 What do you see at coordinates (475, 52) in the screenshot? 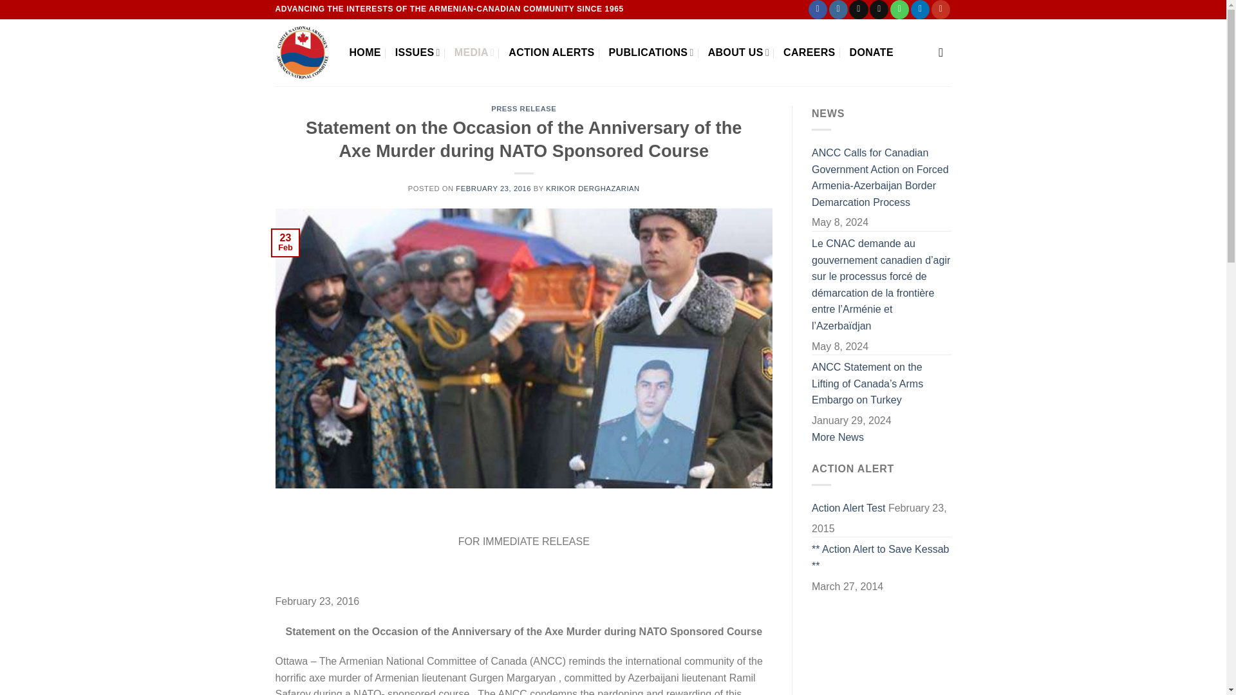
I see `MEDIA` at bounding box center [475, 52].